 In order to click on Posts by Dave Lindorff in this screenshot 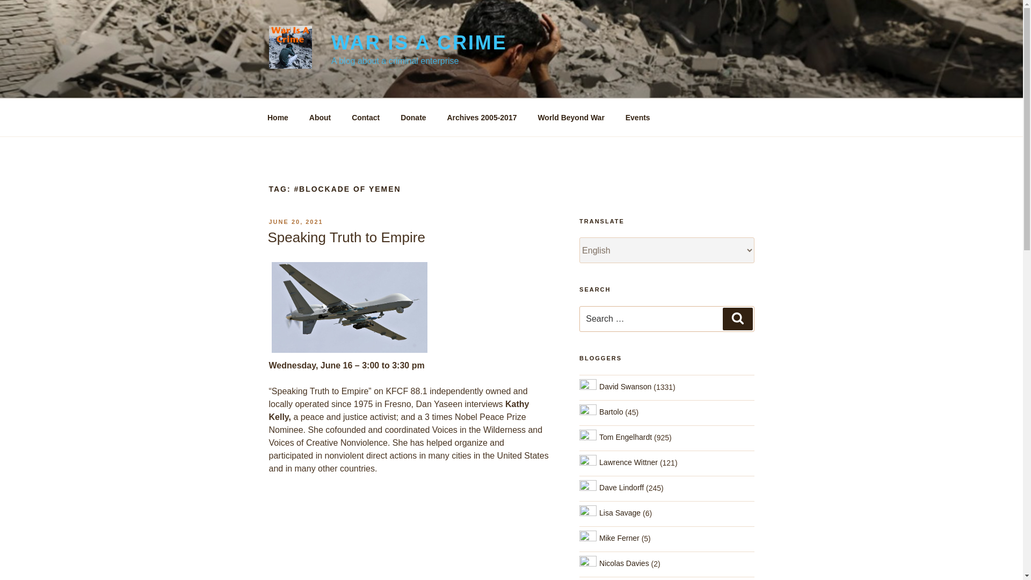, I will do `click(621, 487)`.